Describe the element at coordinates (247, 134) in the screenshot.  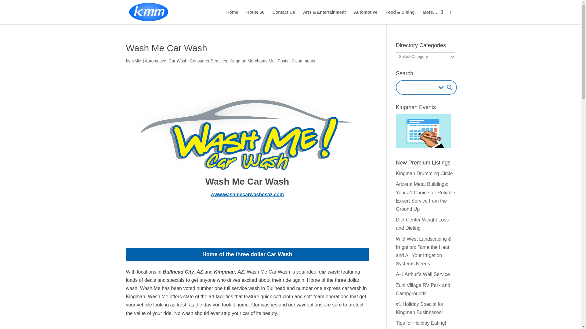
I see `Car Wash, Kingman AZ, Bullhead City AZ` at that location.